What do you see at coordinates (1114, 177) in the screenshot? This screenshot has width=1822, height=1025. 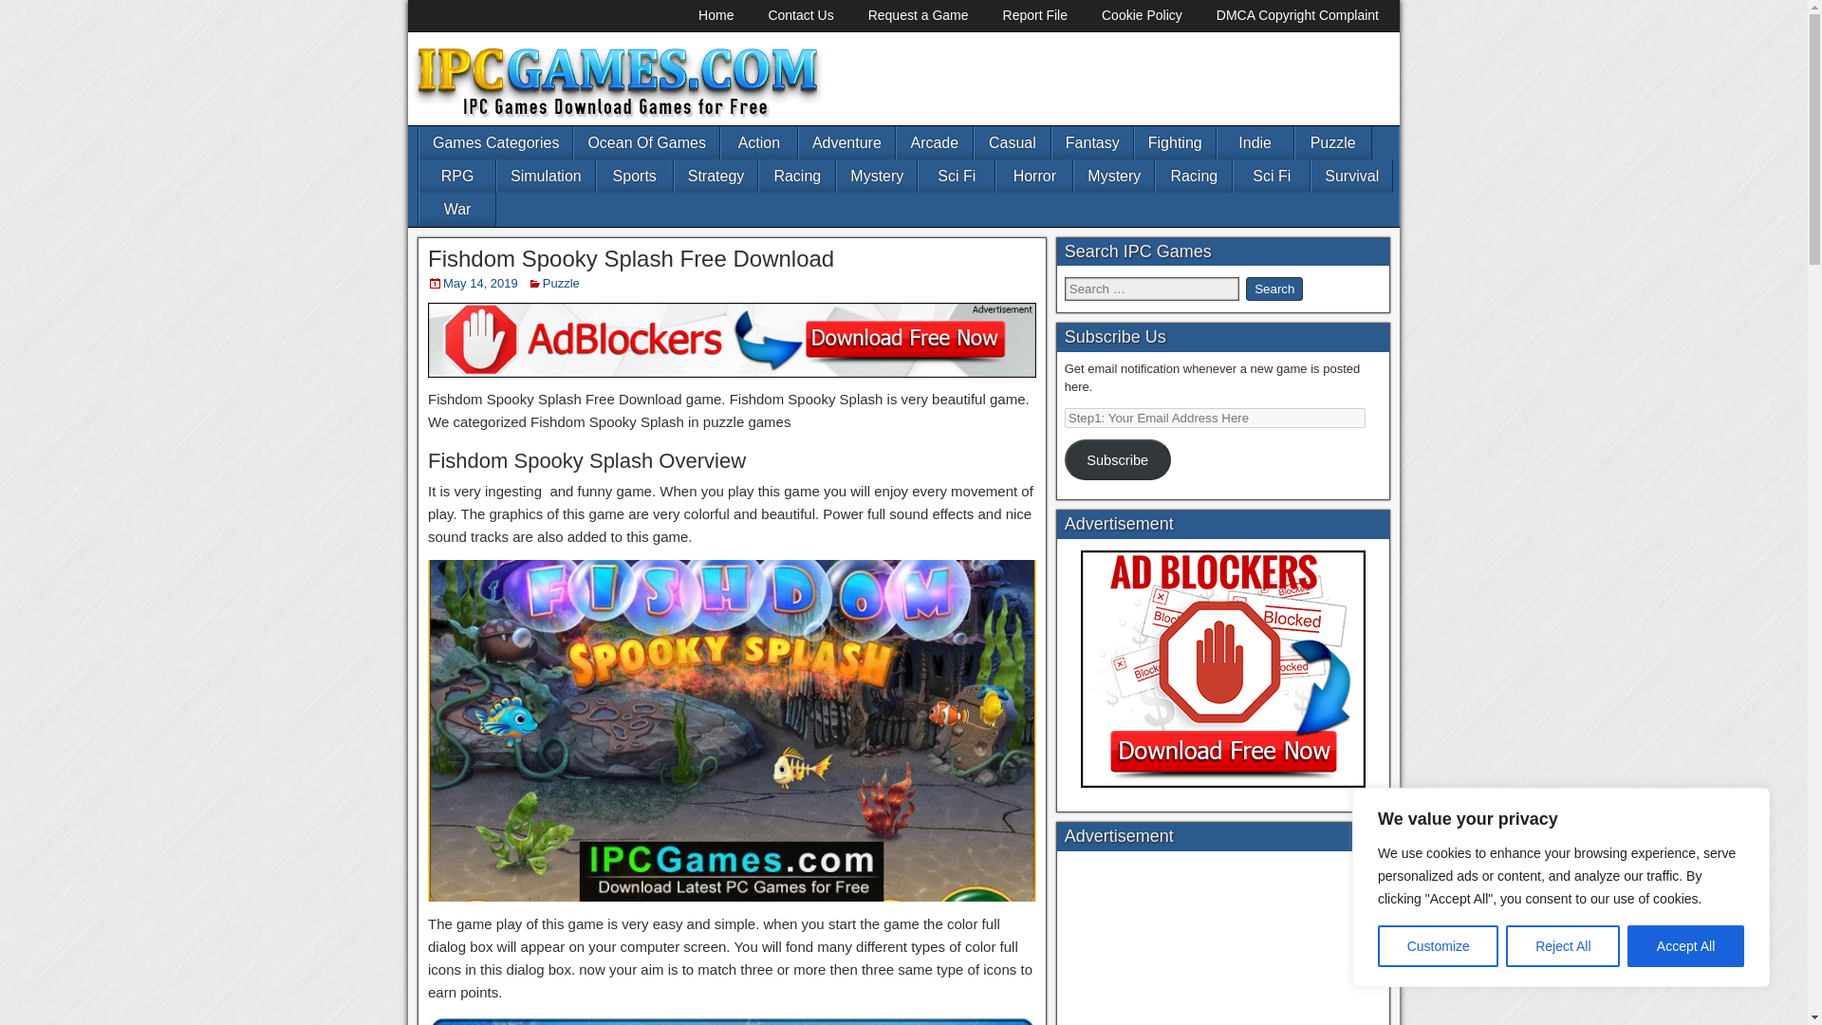 I see `Mystery` at bounding box center [1114, 177].